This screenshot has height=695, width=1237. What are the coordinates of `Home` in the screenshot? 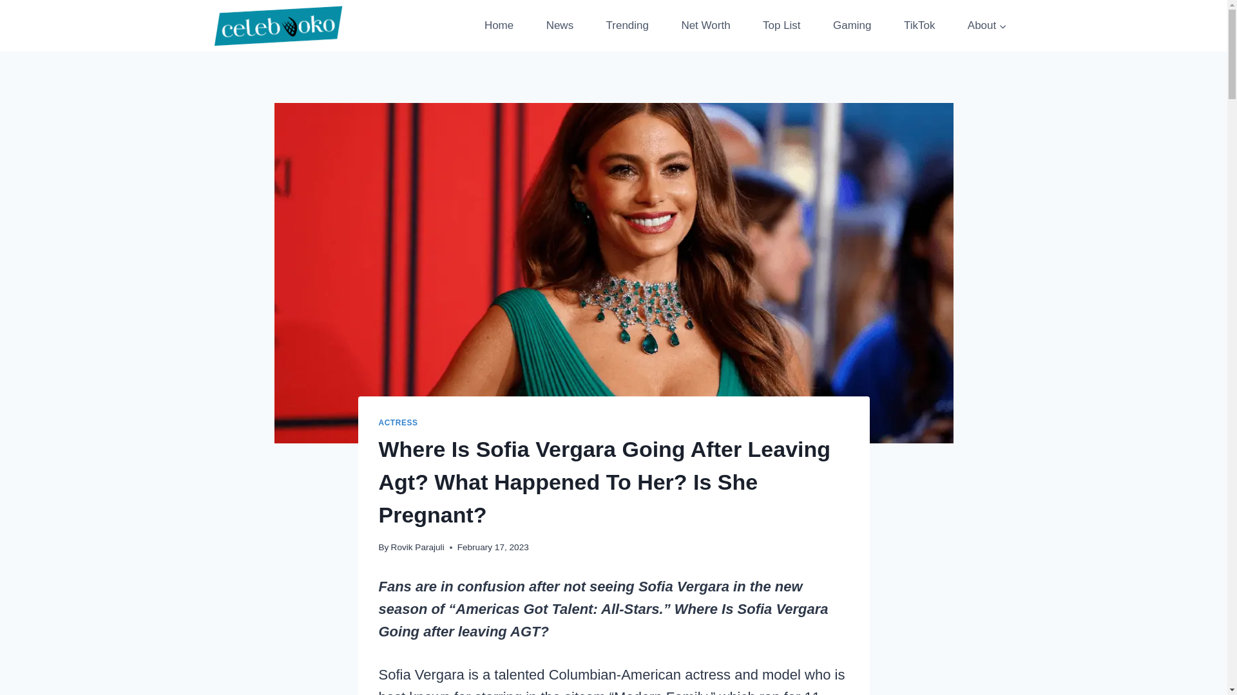 It's located at (499, 26).